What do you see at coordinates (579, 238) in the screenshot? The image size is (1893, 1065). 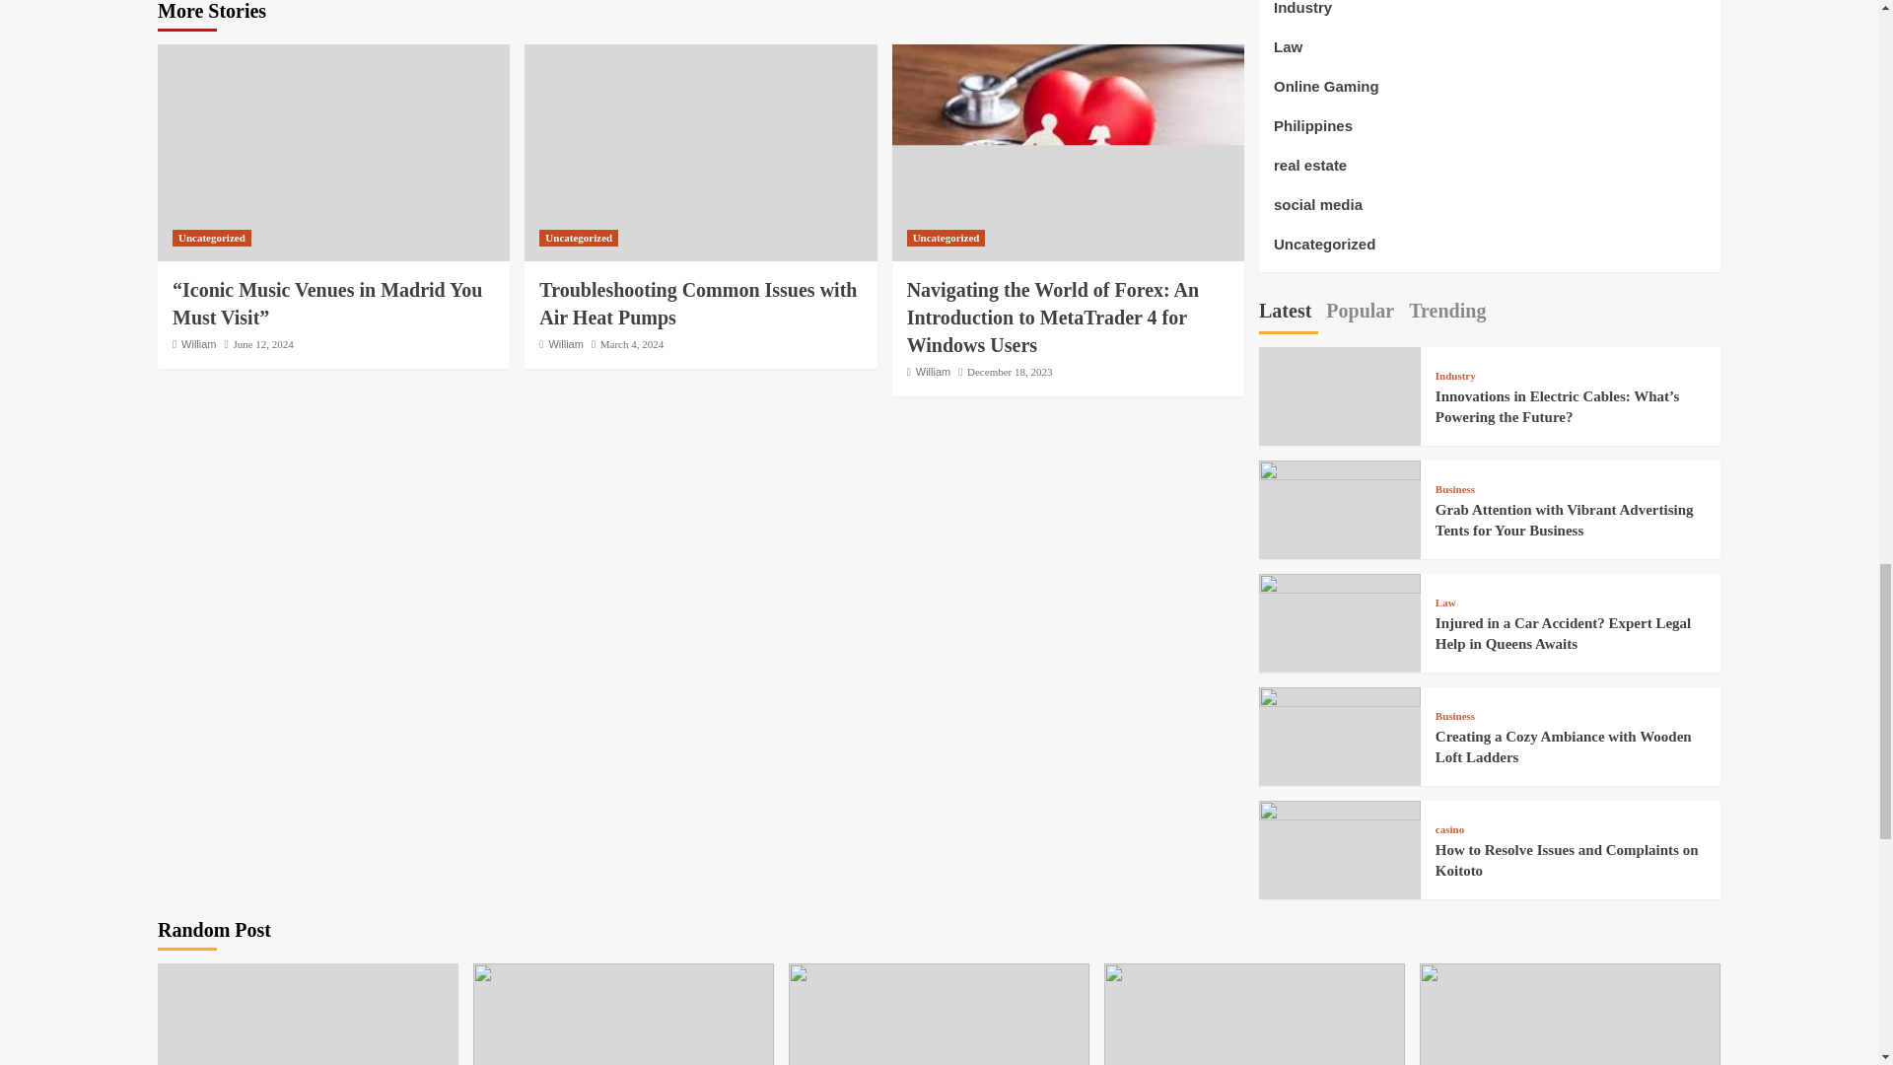 I see `Uncategorized` at bounding box center [579, 238].